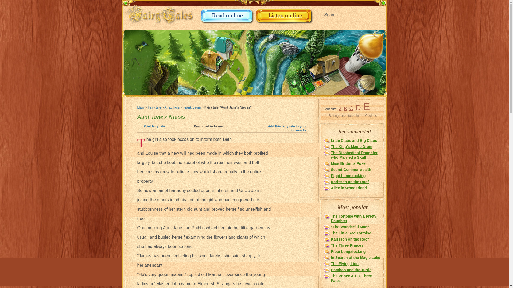 The image size is (513, 288). I want to click on Listen on line, so click(285, 22).